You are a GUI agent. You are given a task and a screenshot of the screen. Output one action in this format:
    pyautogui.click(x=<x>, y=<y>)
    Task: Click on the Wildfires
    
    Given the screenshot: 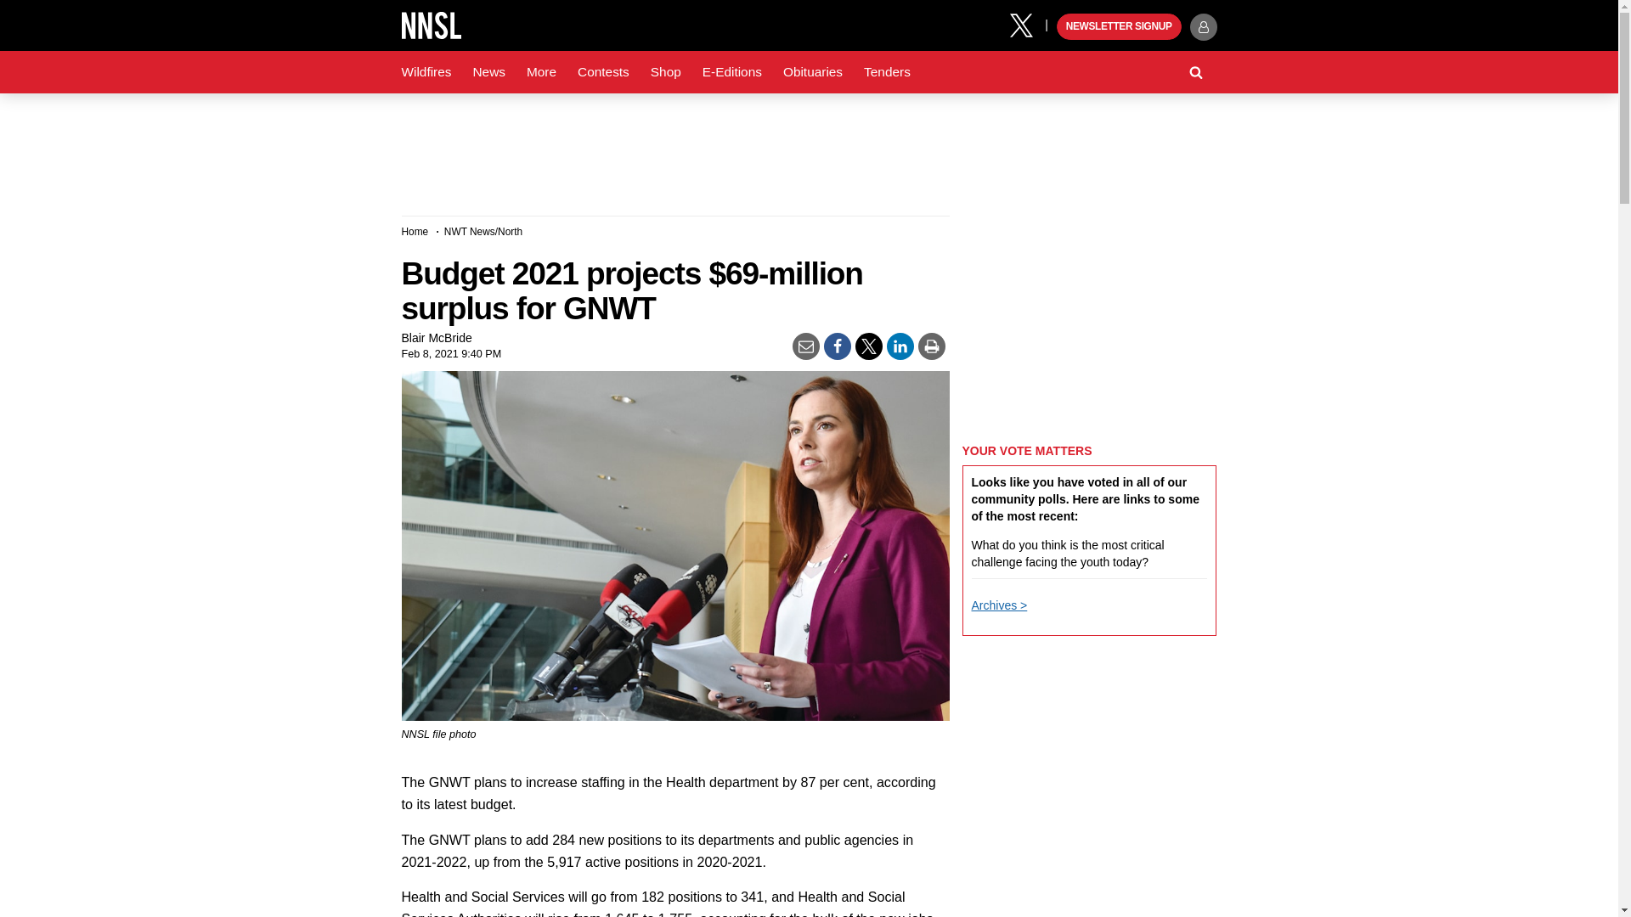 What is the action you would take?
    pyautogui.click(x=426, y=72)
    